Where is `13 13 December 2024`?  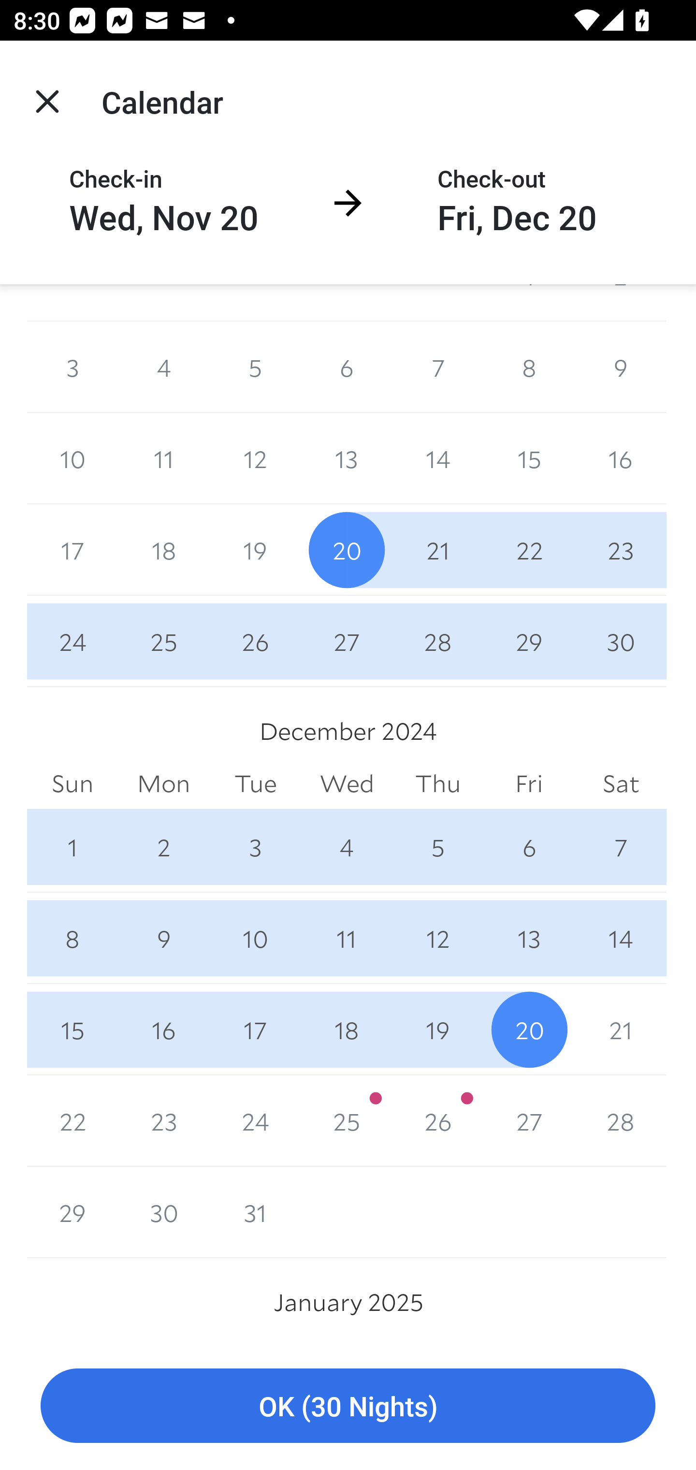 13 13 December 2024 is located at coordinates (529, 938).